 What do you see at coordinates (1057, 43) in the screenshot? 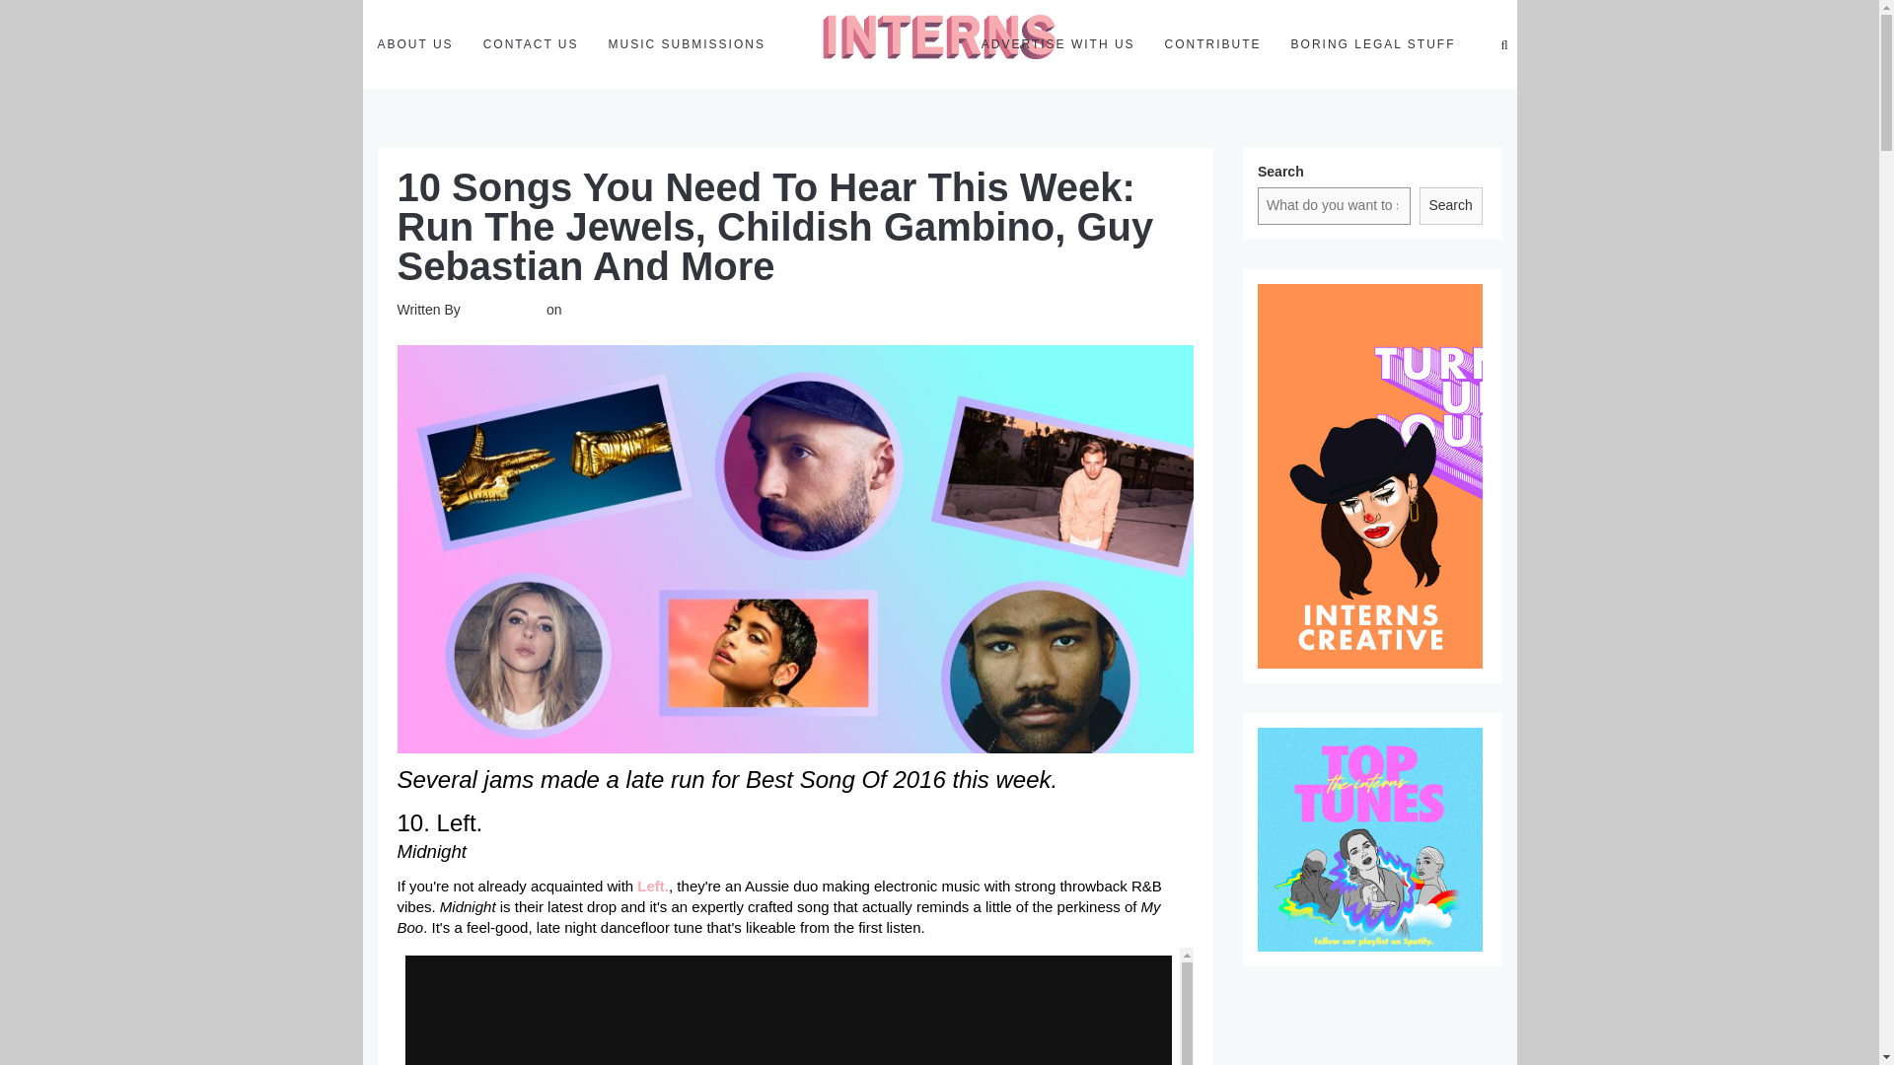
I see `ADVERTISE WITH US` at bounding box center [1057, 43].